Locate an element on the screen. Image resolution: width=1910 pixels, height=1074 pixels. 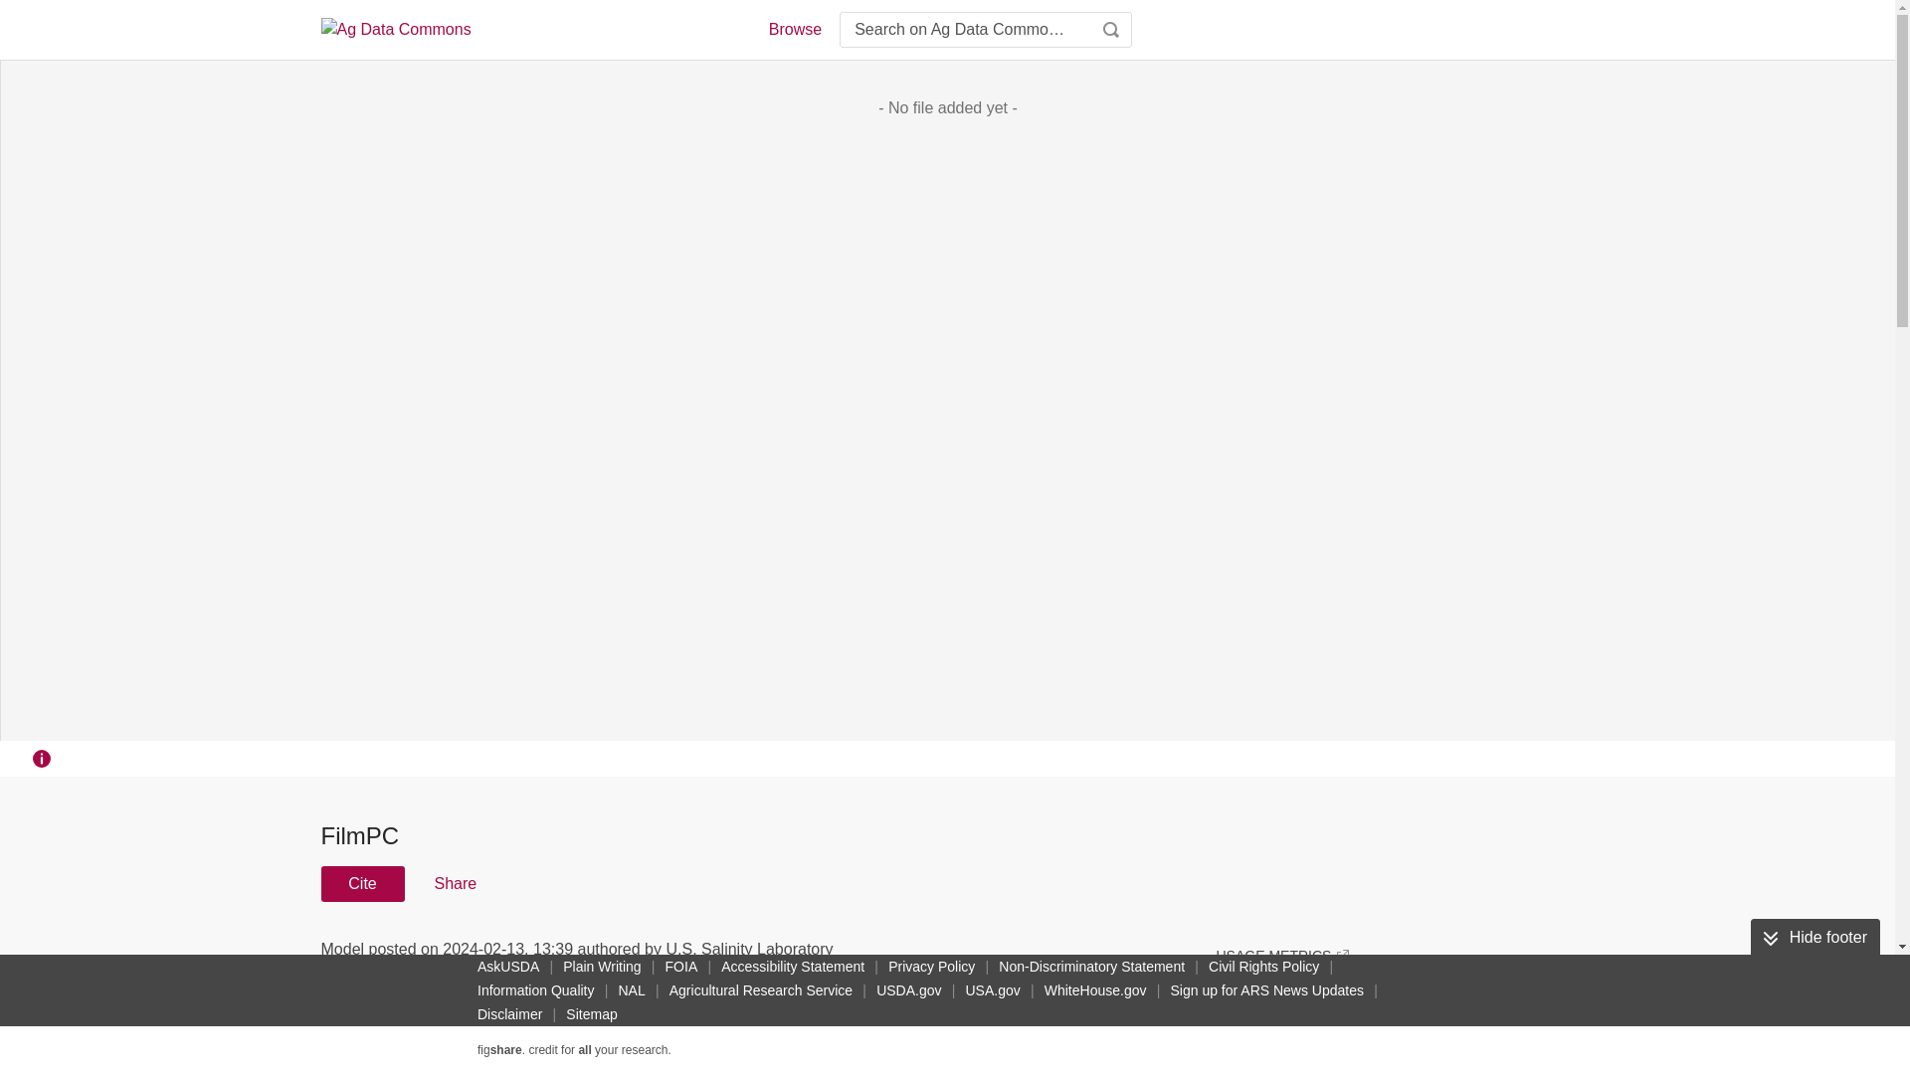
Hide footer is located at coordinates (1814, 938).